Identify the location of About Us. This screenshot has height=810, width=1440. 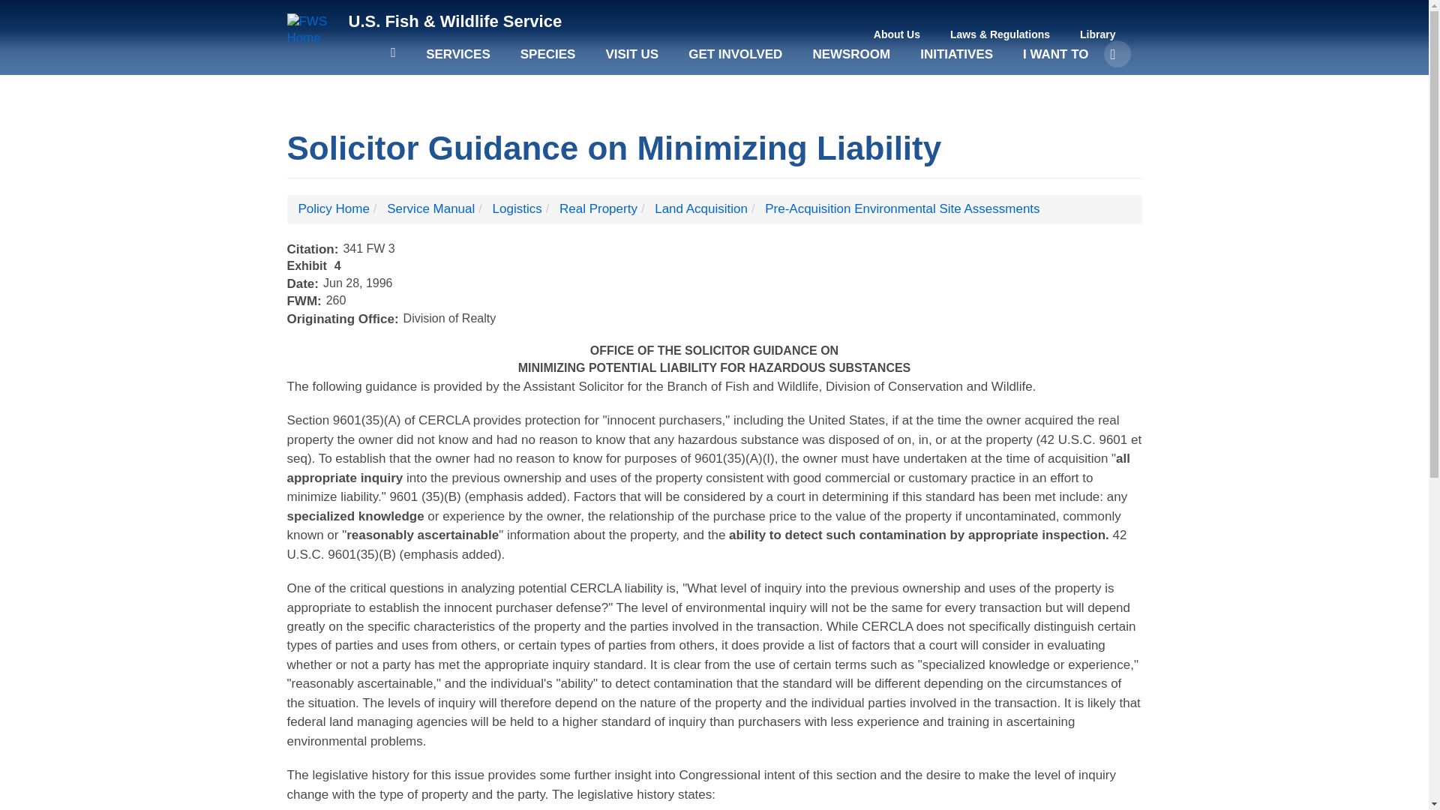
(897, 34).